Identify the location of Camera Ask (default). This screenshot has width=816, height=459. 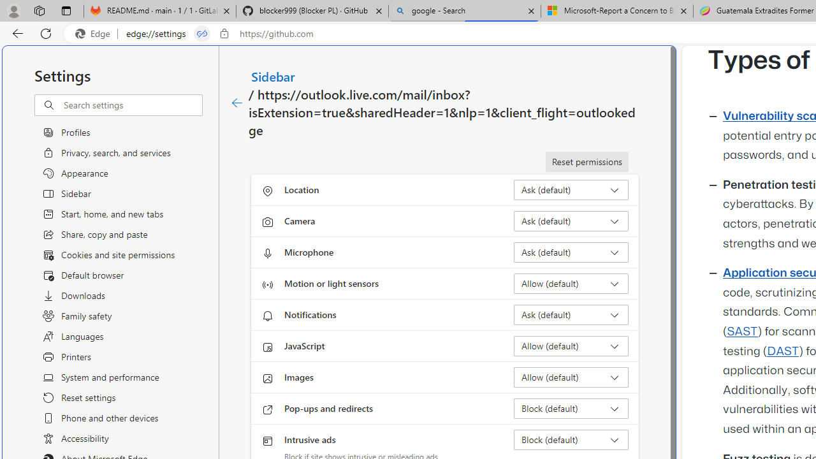
(571, 221).